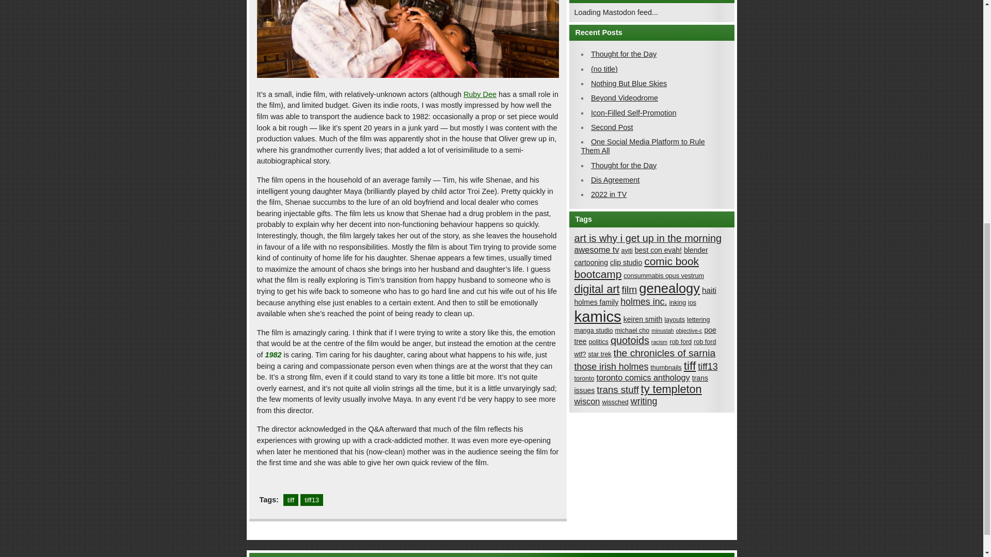 The image size is (991, 557). What do you see at coordinates (590, 263) in the screenshot?
I see `cartooning` at bounding box center [590, 263].